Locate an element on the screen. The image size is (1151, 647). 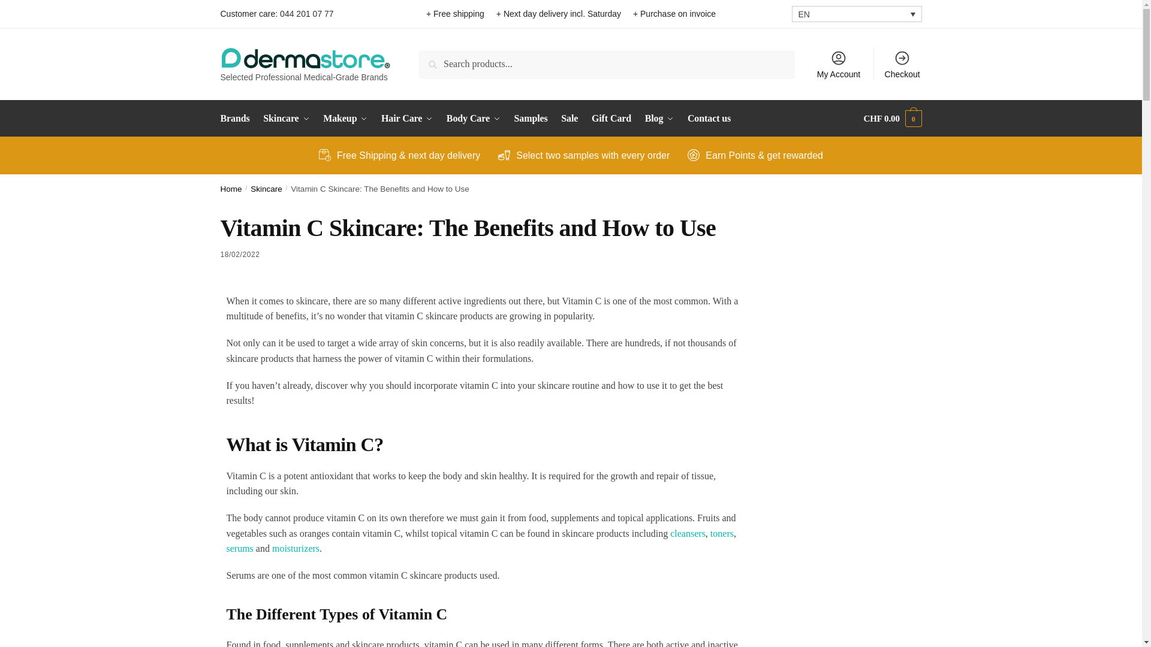
044 201 07 77 is located at coordinates (306, 14).